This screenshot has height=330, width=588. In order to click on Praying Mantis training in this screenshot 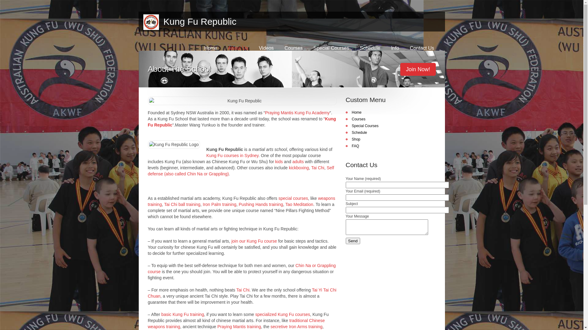, I will do `click(239, 327)`.